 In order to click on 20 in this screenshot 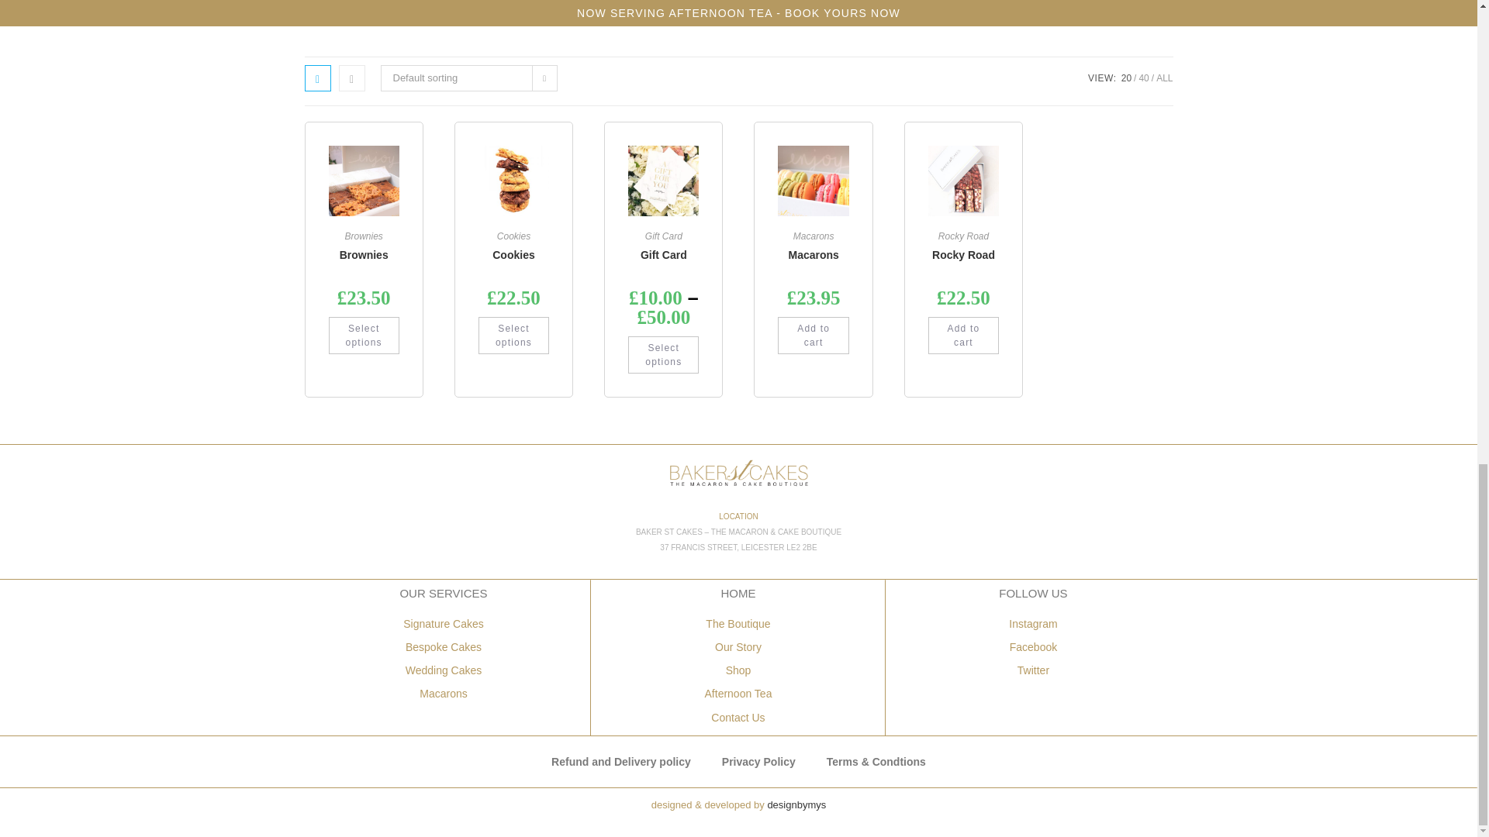, I will do `click(1126, 77)`.